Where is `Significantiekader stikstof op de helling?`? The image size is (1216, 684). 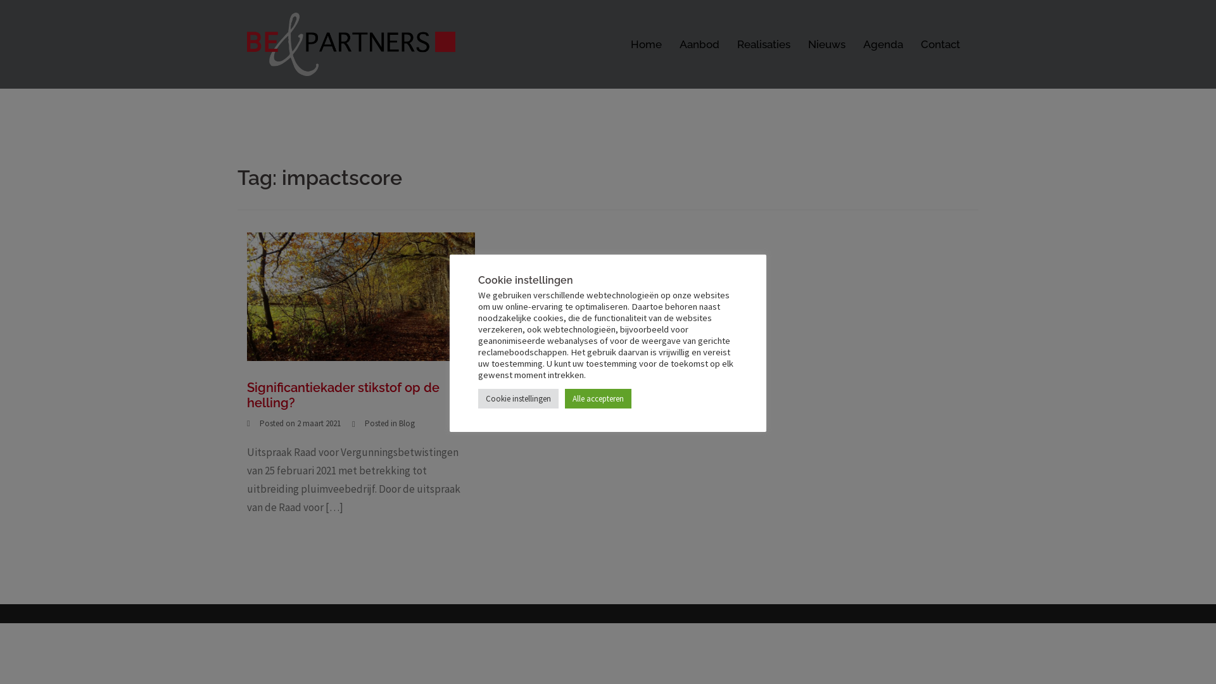
Significantiekader stikstof op de helling? is located at coordinates (343, 395).